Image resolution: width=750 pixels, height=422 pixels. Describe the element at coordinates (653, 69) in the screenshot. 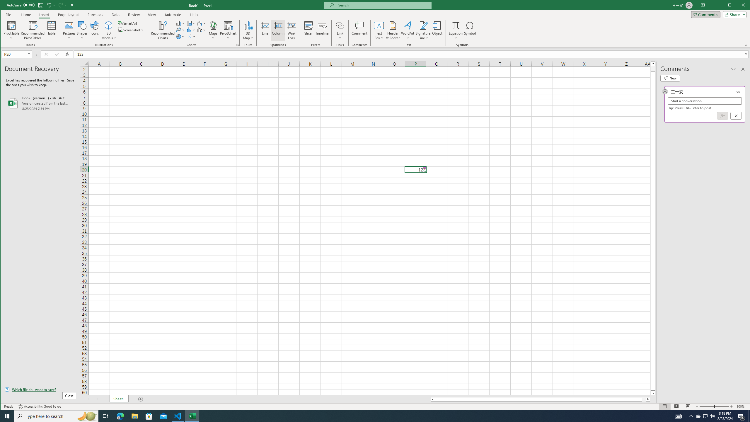

I see `Page up` at that location.